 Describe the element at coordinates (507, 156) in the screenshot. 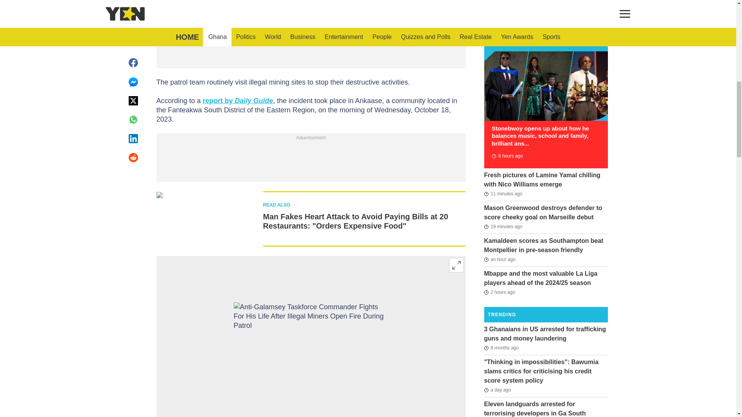

I see `2024-07-27T12:08:29Z` at that location.